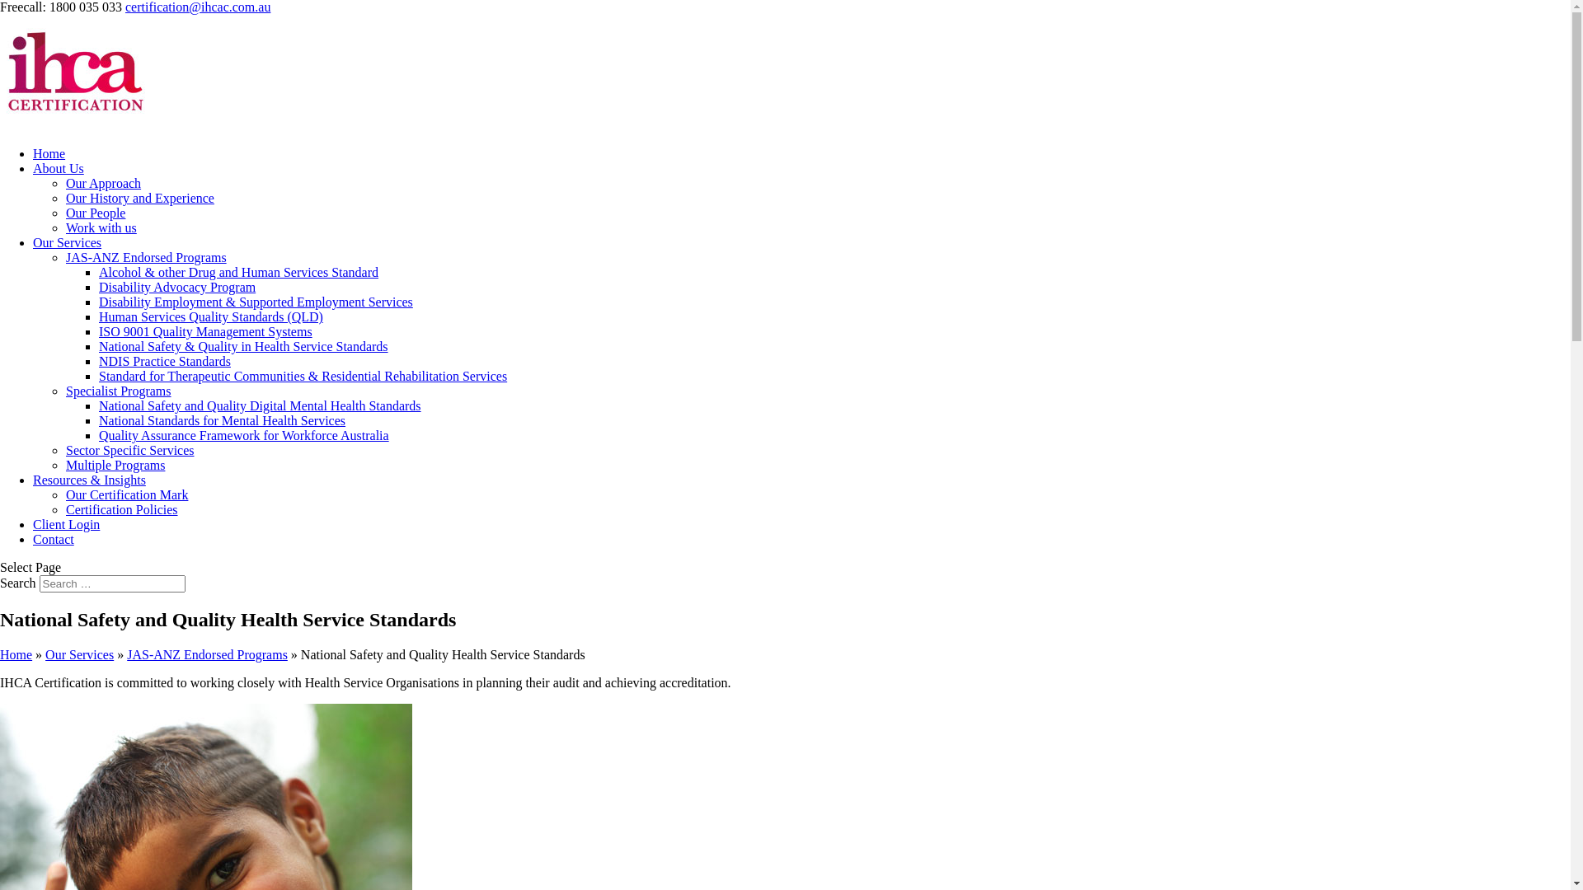 The image size is (1583, 890). I want to click on Our Certification Mark, so click(127, 494).